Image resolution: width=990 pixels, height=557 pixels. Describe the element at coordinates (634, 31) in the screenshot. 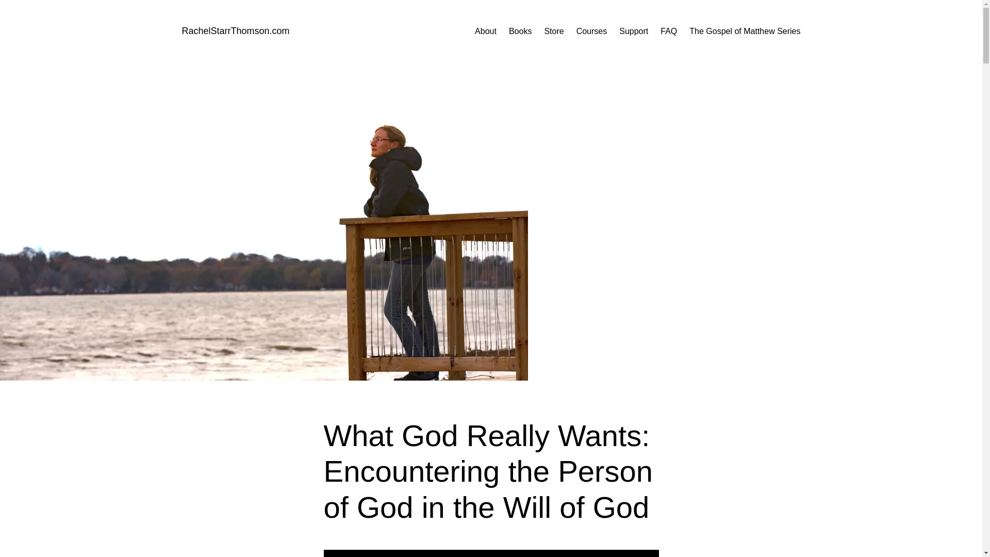

I see `Support` at that location.